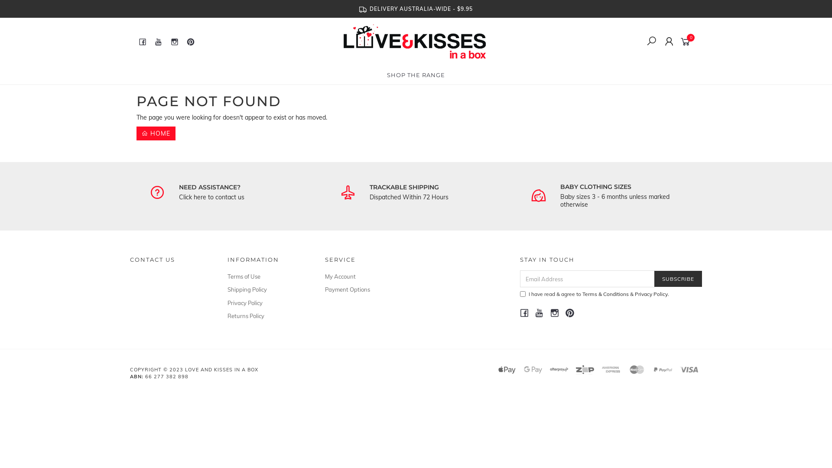  I want to click on Shipping Policy, so click(266, 289).